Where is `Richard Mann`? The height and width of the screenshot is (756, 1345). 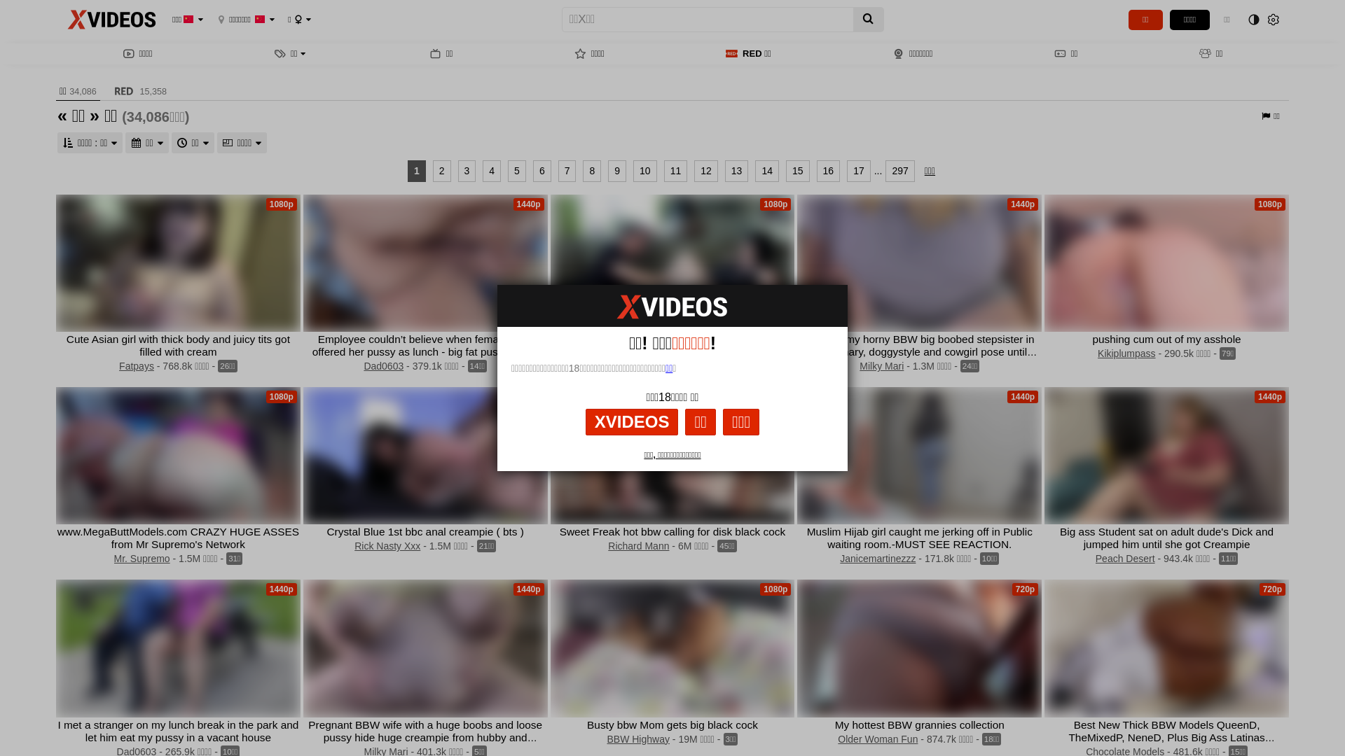
Richard Mann is located at coordinates (639, 546).